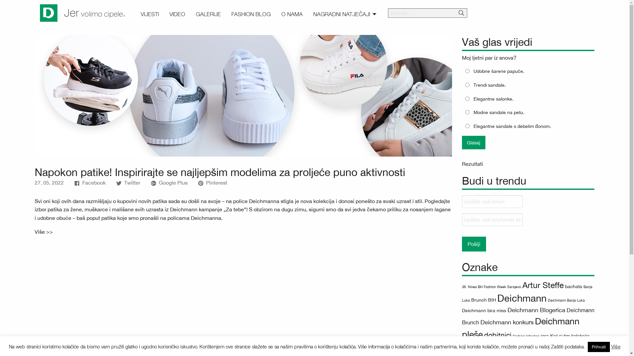 The image size is (634, 356). What do you see at coordinates (517, 347) in the screenshot?
I see `konkurs` at bounding box center [517, 347].